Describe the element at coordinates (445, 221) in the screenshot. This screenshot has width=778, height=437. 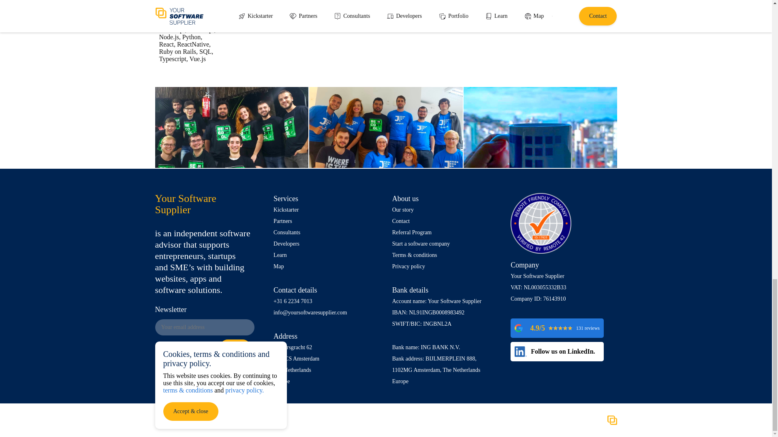
I see `Contact` at that location.